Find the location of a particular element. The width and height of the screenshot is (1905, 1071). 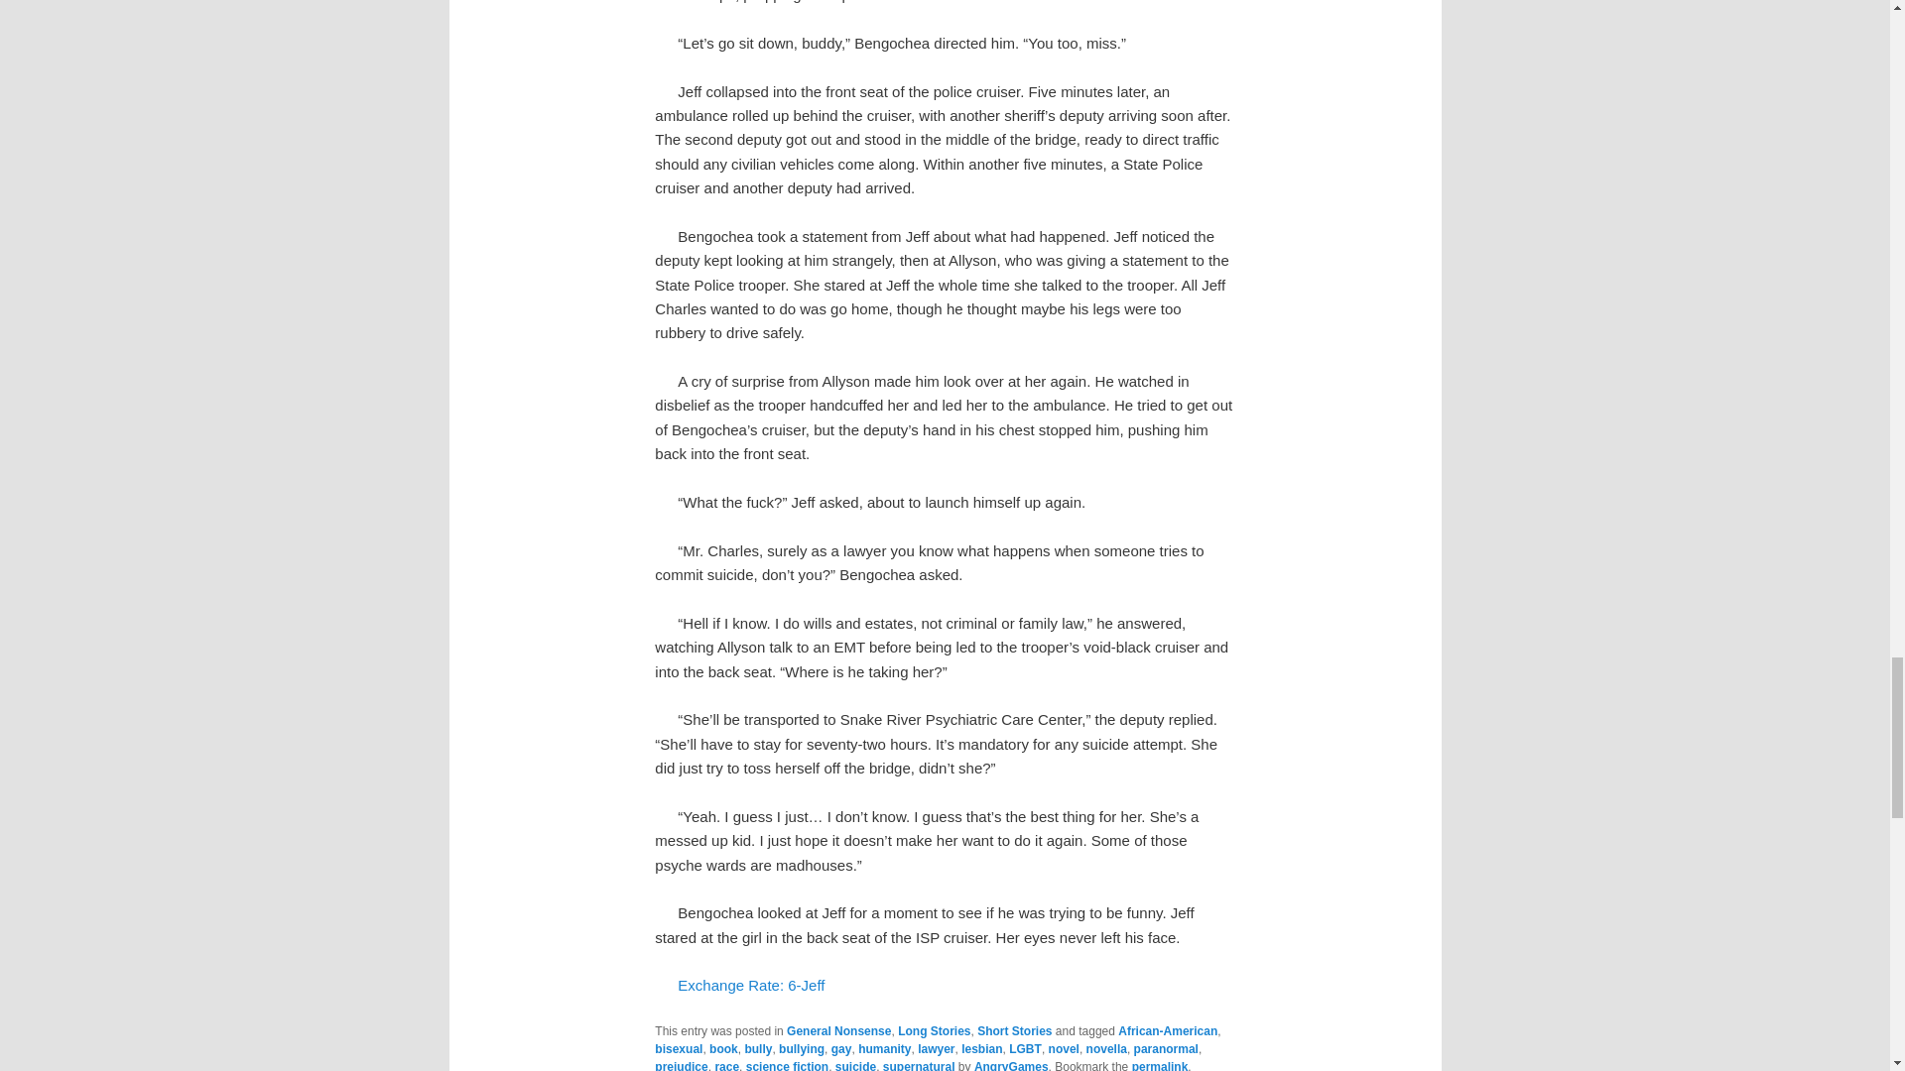

humanity is located at coordinates (884, 1048).